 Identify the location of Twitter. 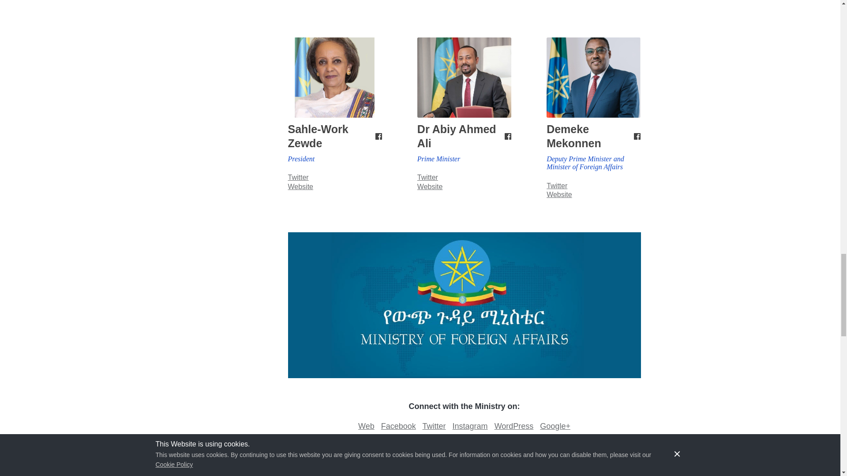
(434, 426).